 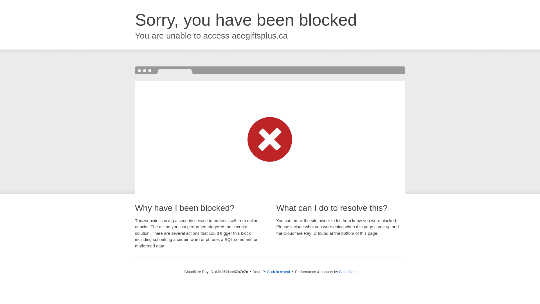 I want to click on Cloudflare, so click(x=347, y=272).